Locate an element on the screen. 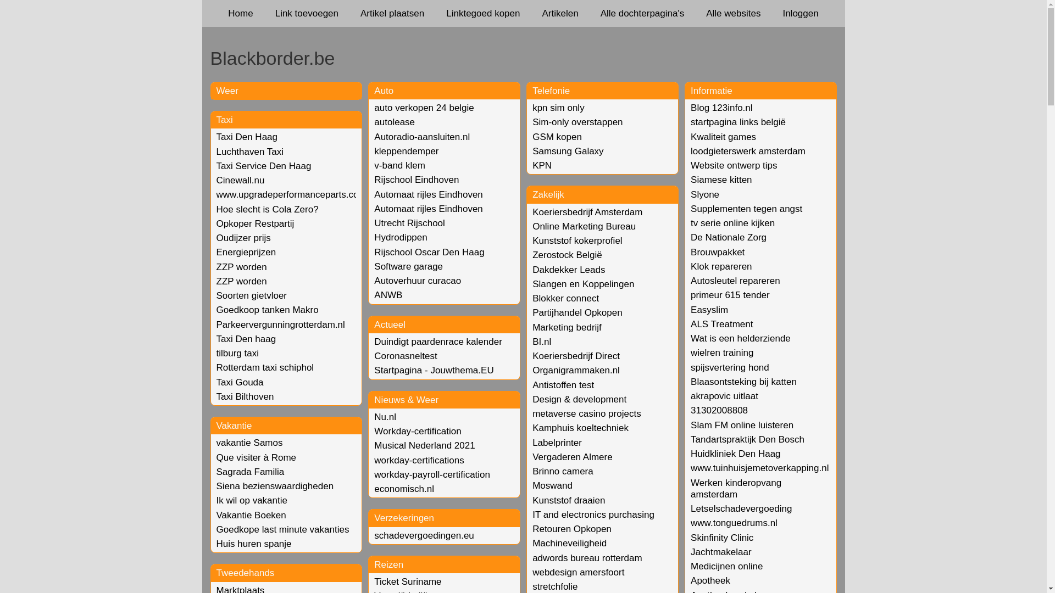 This screenshot has width=1055, height=593. auto verkopen 24 belgie is located at coordinates (424, 108).